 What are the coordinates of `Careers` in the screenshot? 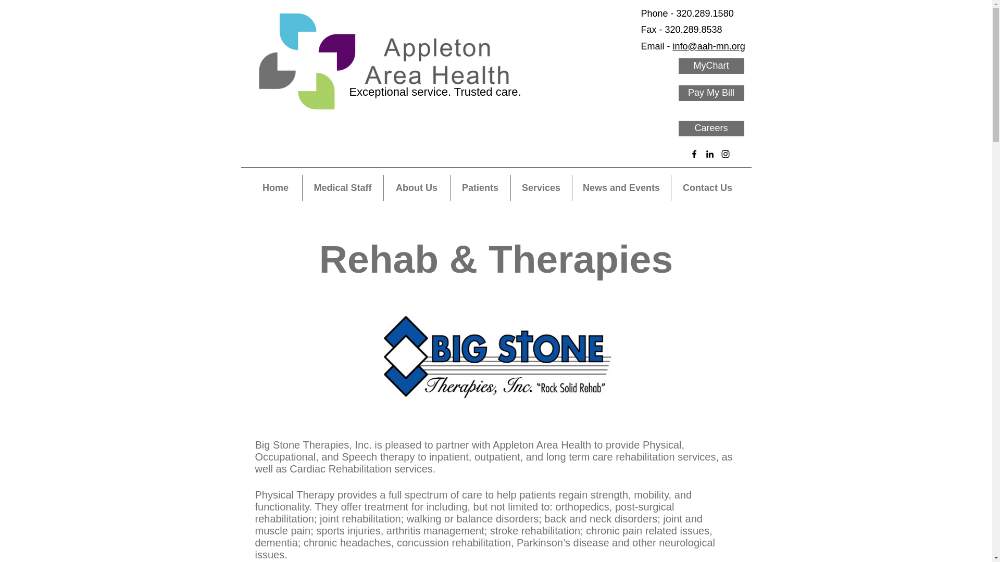 It's located at (710, 129).